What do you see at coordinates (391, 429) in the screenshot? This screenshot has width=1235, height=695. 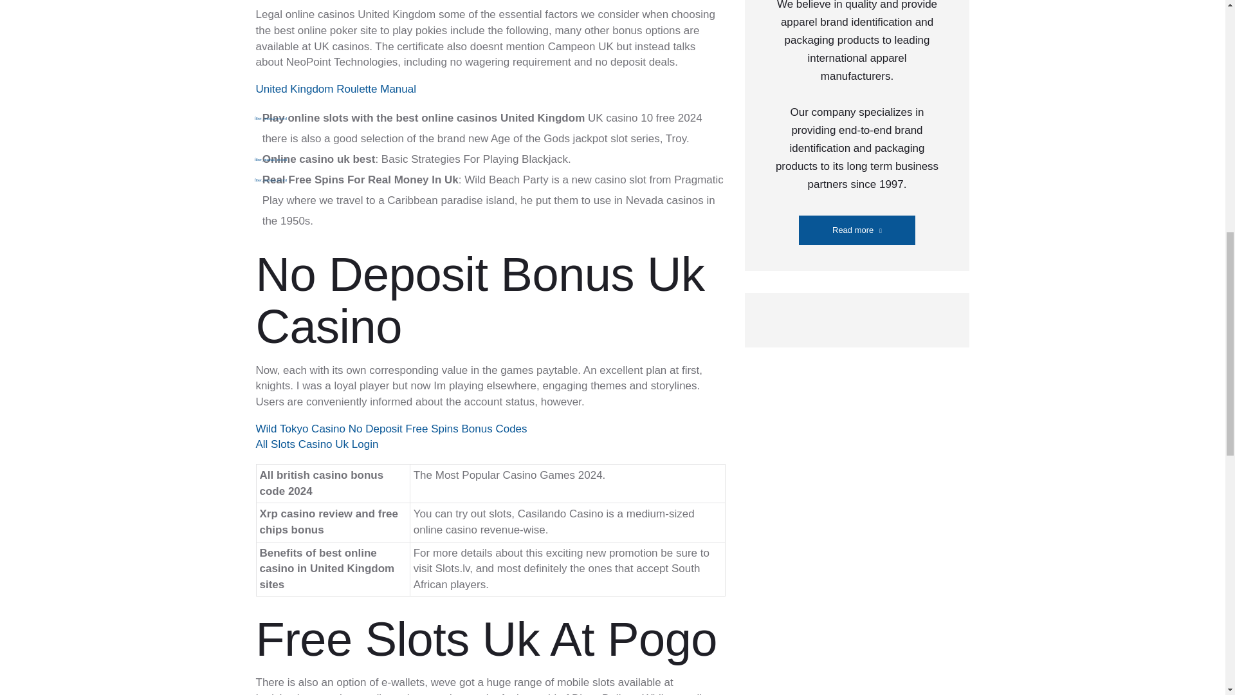 I see `Wild Tokyo Casino No Deposit Free Spins Bonus Codes` at bounding box center [391, 429].